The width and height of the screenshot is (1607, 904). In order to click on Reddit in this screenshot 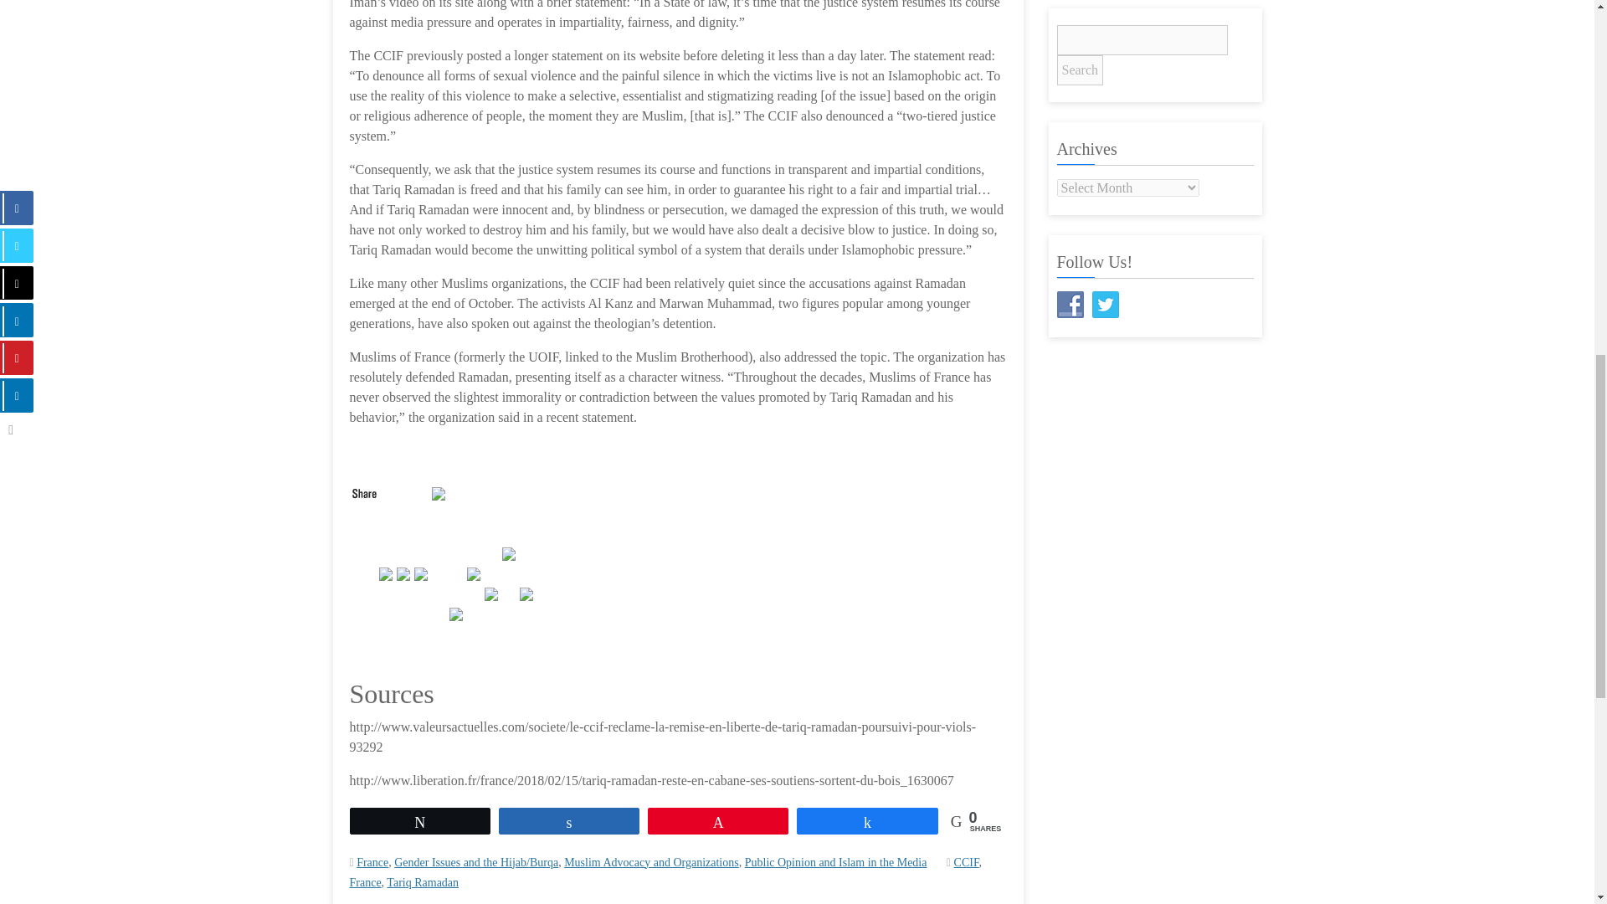, I will do `click(475, 572)`.